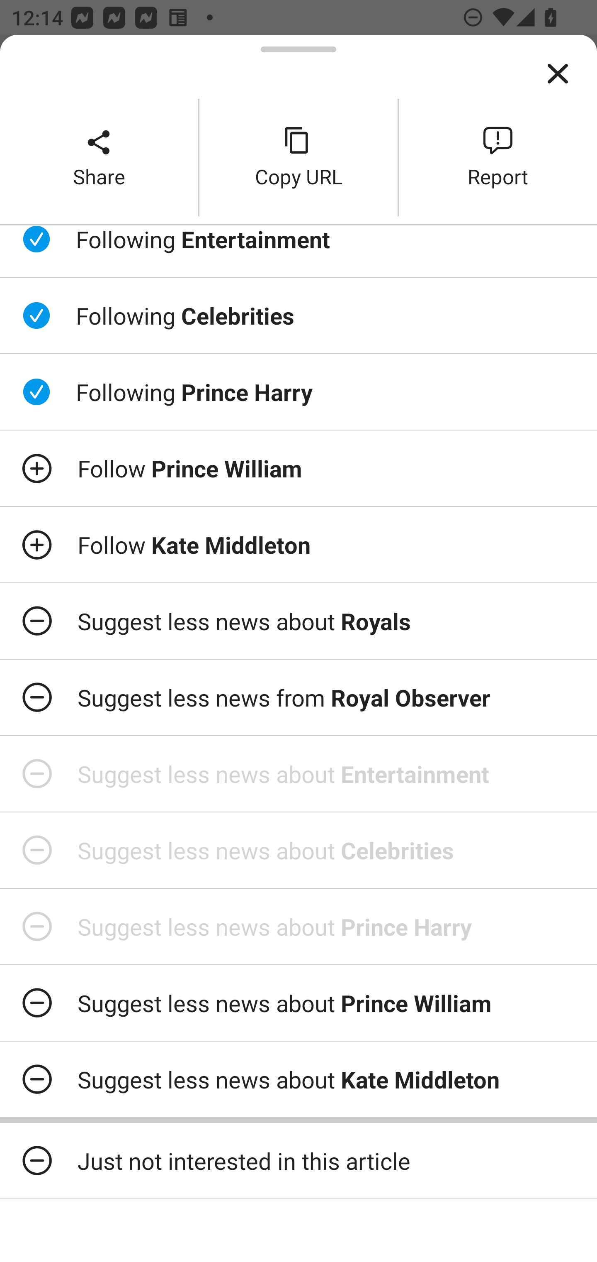  What do you see at coordinates (298, 1161) in the screenshot?
I see `Just not interested in this article` at bounding box center [298, 1161].